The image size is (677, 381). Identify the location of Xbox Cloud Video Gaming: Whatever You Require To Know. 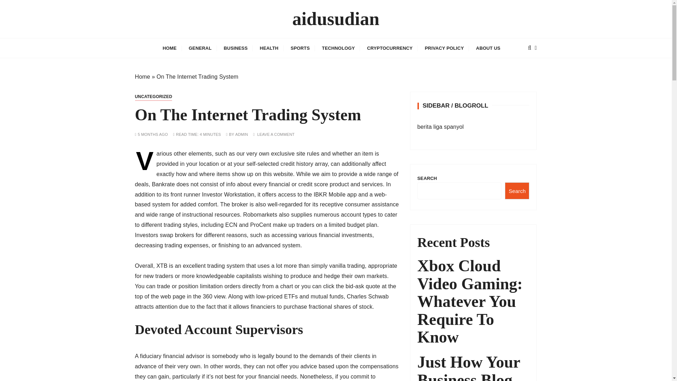
(473, 302).